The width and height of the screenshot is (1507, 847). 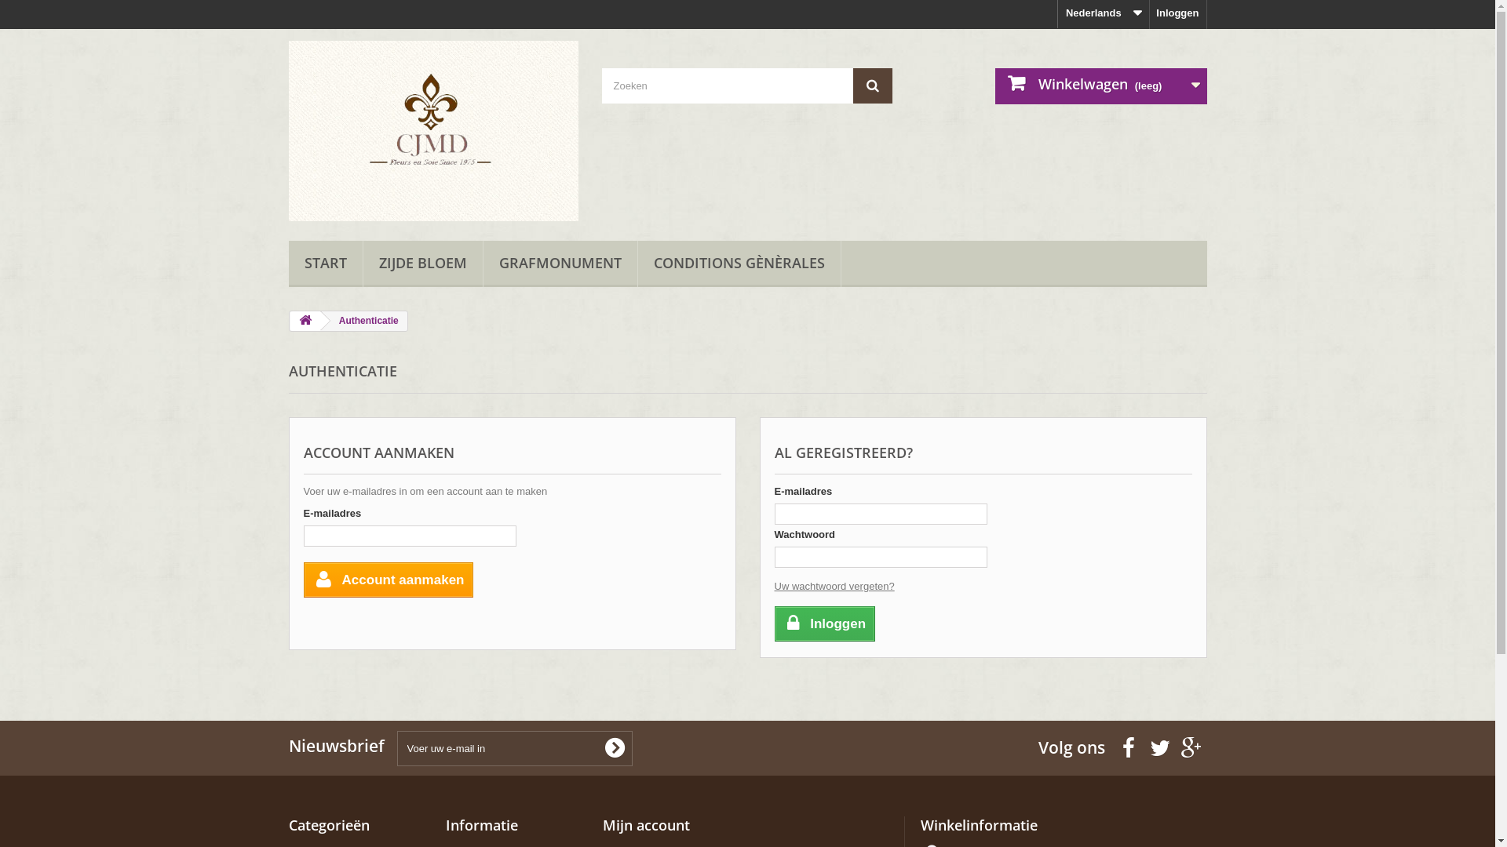 I want to click on CJMD, so click(x=434, y=131).